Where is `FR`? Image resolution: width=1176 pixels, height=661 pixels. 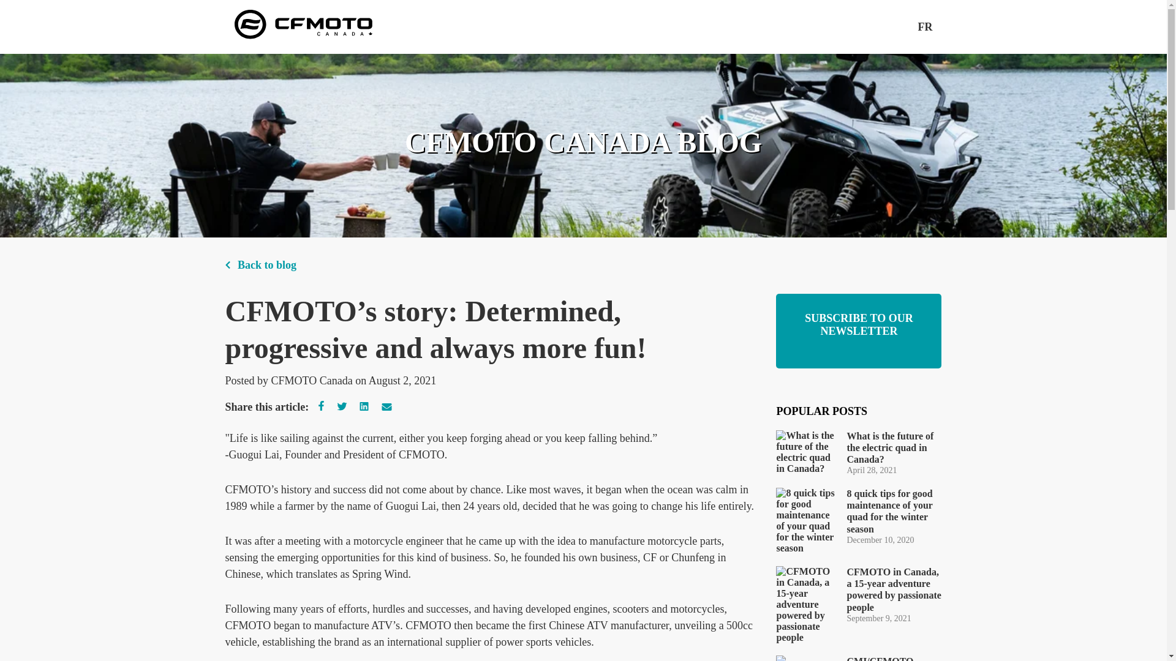
FR is located at coordinates (925, 27).